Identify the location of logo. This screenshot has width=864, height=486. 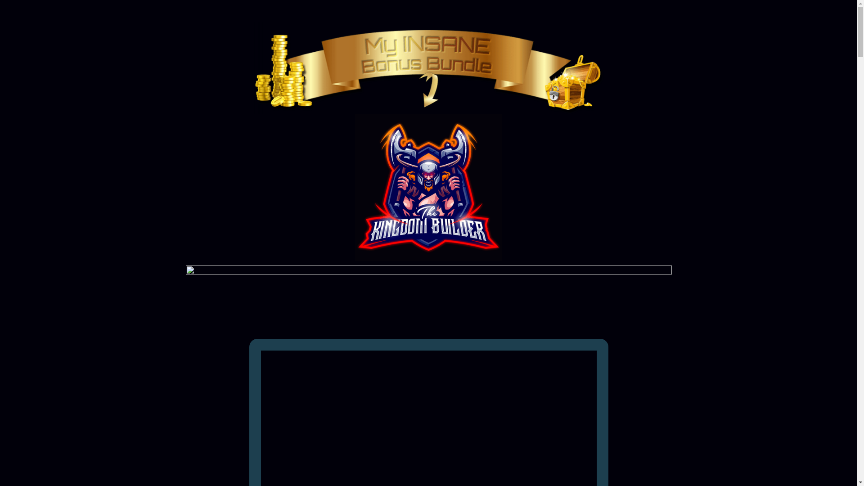
(428, 187).